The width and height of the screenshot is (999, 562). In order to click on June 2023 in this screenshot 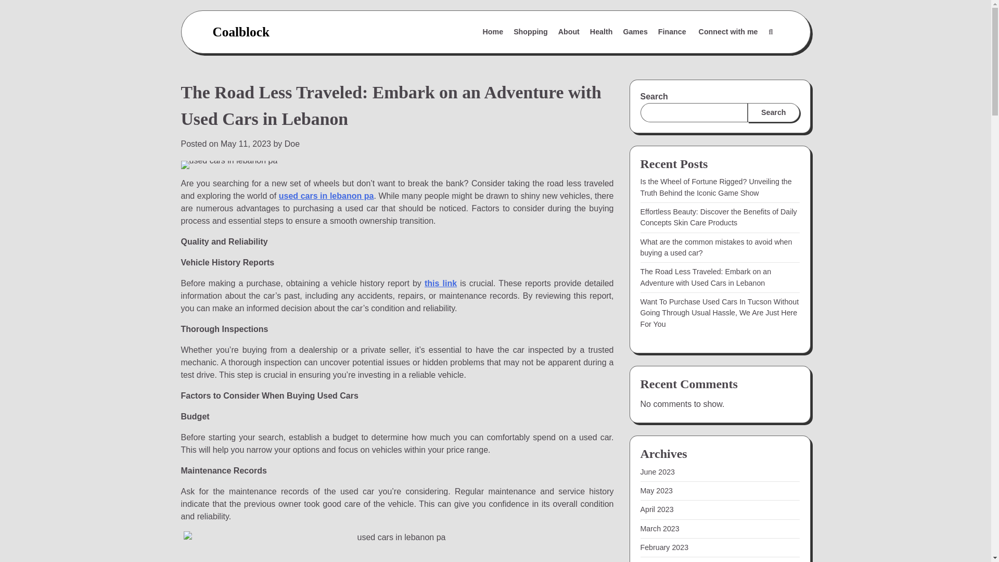, I will do `click(658, 471)`.